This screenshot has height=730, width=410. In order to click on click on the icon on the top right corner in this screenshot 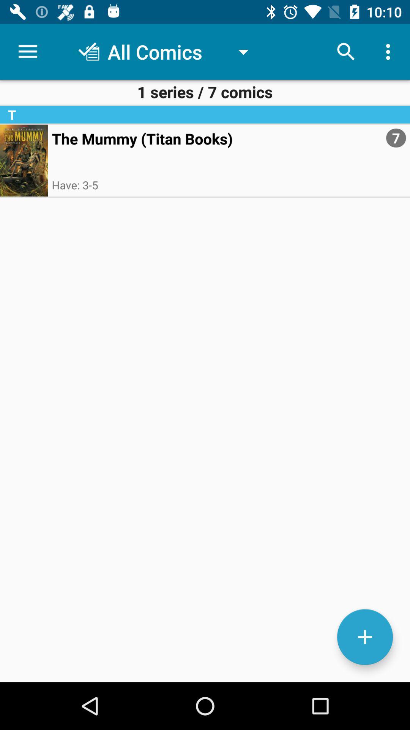, I will do `click(390, 52)`.